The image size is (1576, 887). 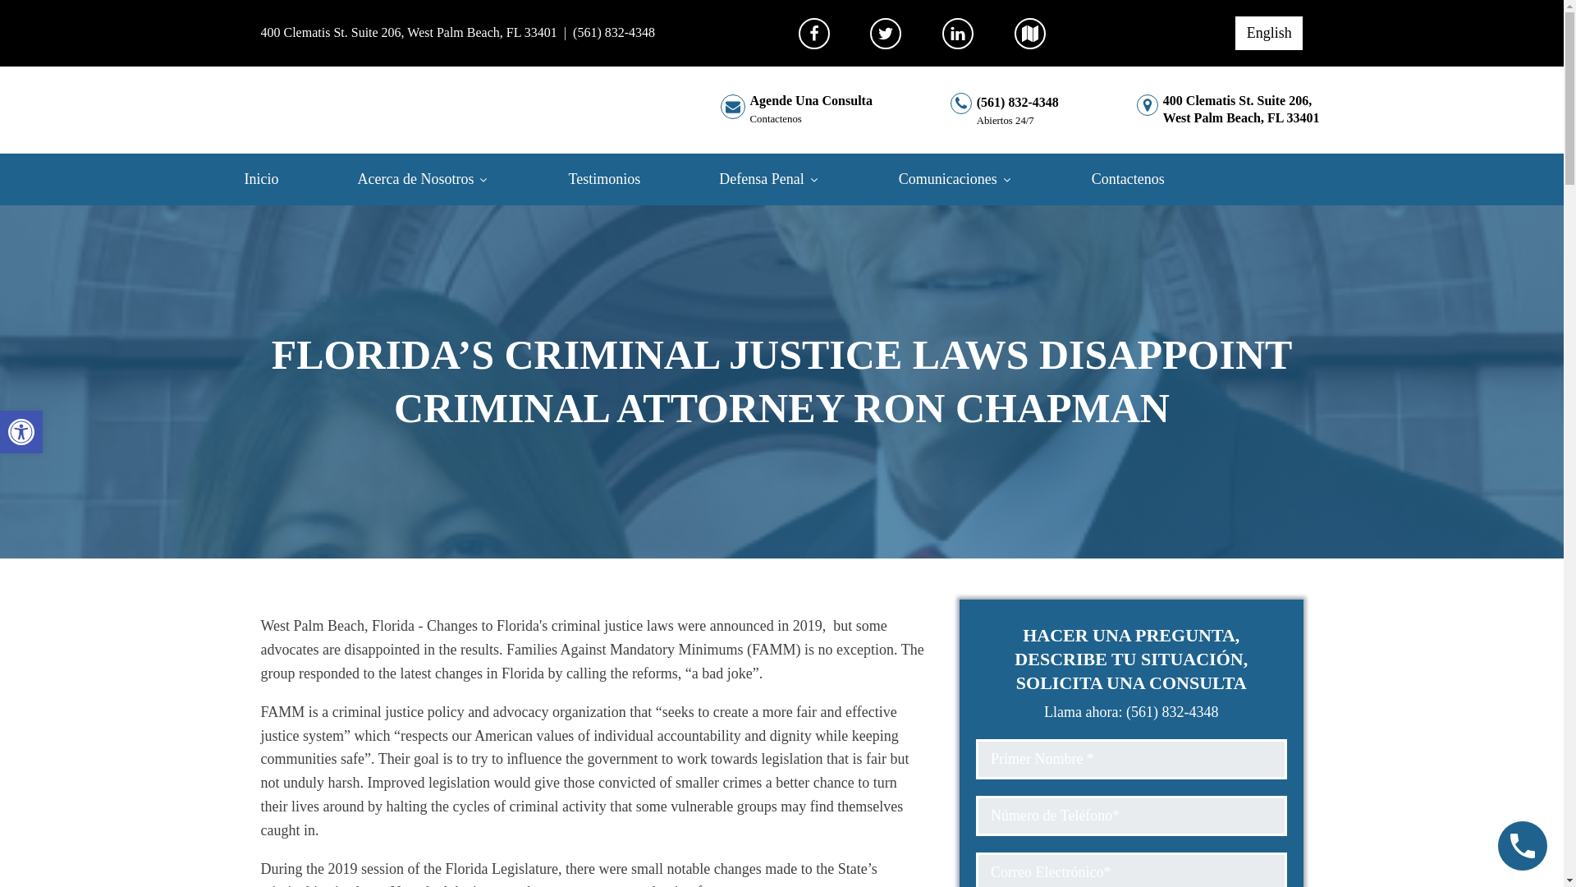 I want to click on English, so click(x=284, y=179).